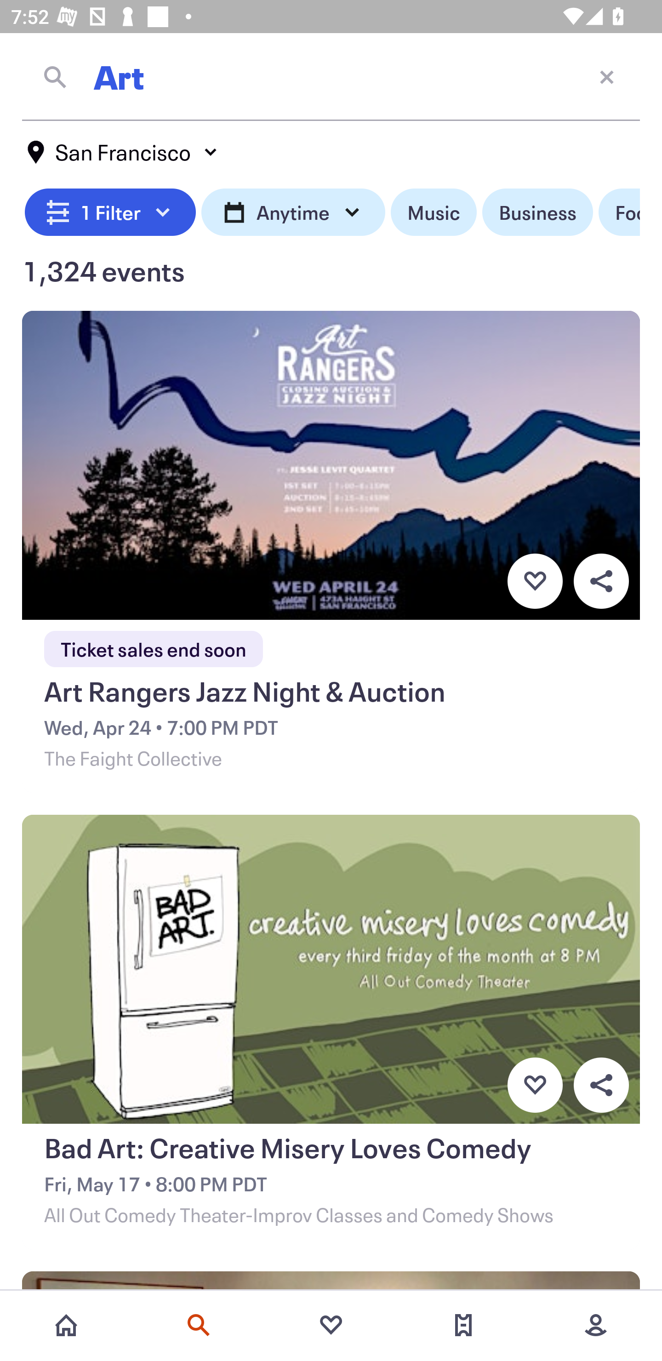 The height and width of the screenshot is (1361, 662). What do you see at coordinates (601, 1085) in the screenshot?
I see `Overflow menu button` at bounding box center [601, 1085].